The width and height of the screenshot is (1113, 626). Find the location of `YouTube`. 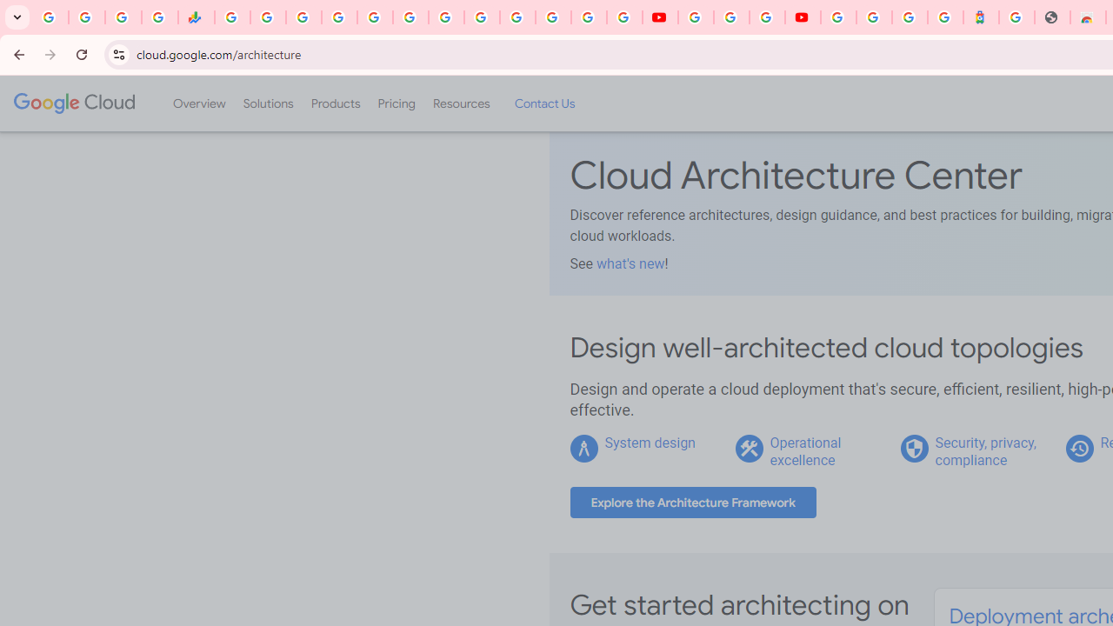

YouTube is located at coordinates (659, 17).